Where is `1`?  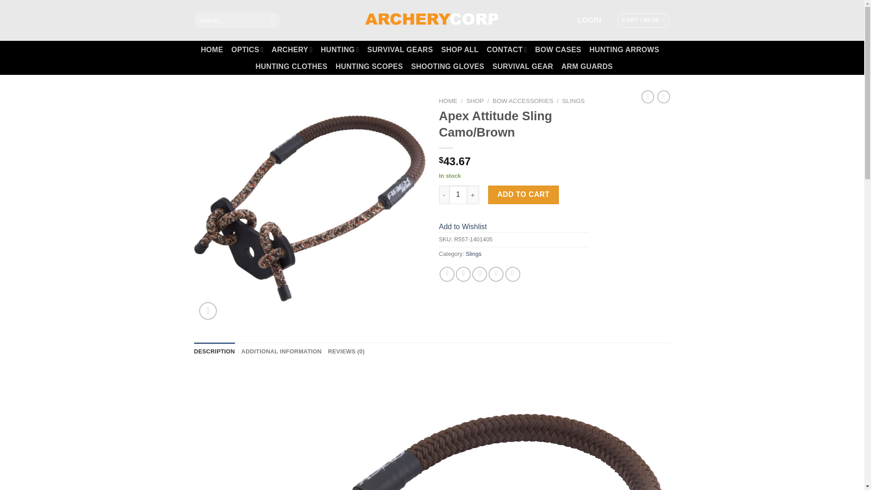
1 is located at coordinates (458, 195).